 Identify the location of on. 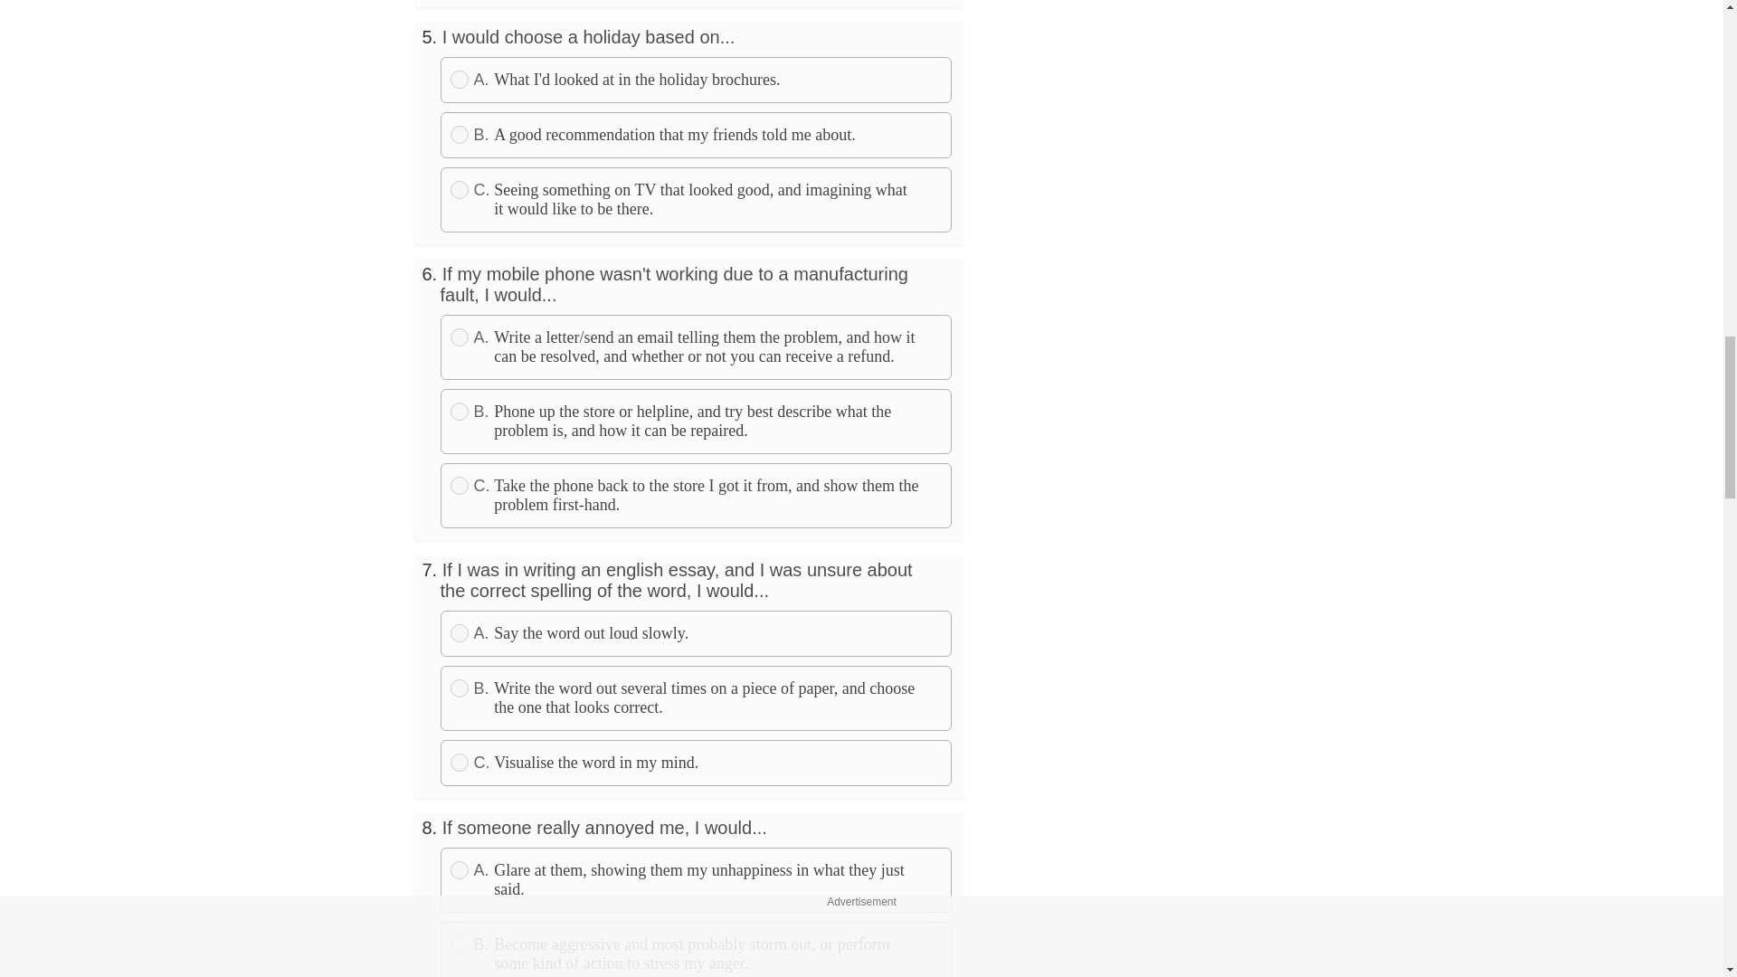
(460, 411).